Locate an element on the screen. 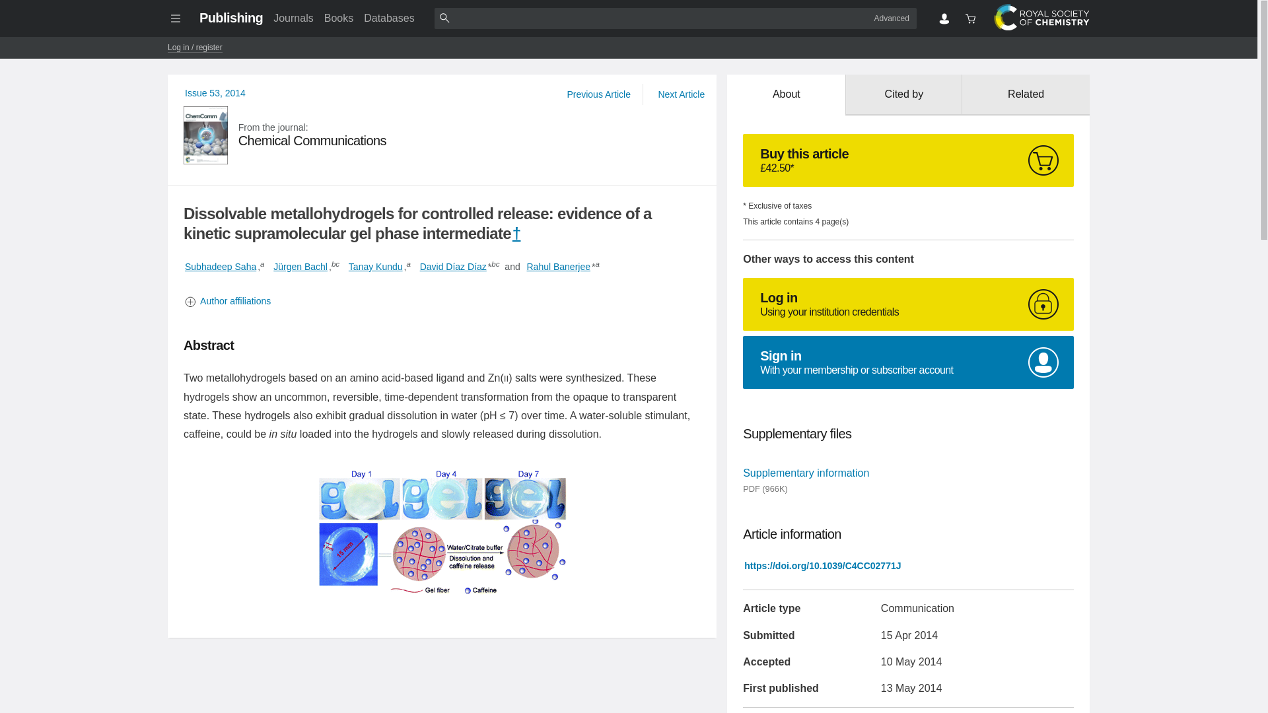  Rahul Banerjee is located at coordinates (903, 95).